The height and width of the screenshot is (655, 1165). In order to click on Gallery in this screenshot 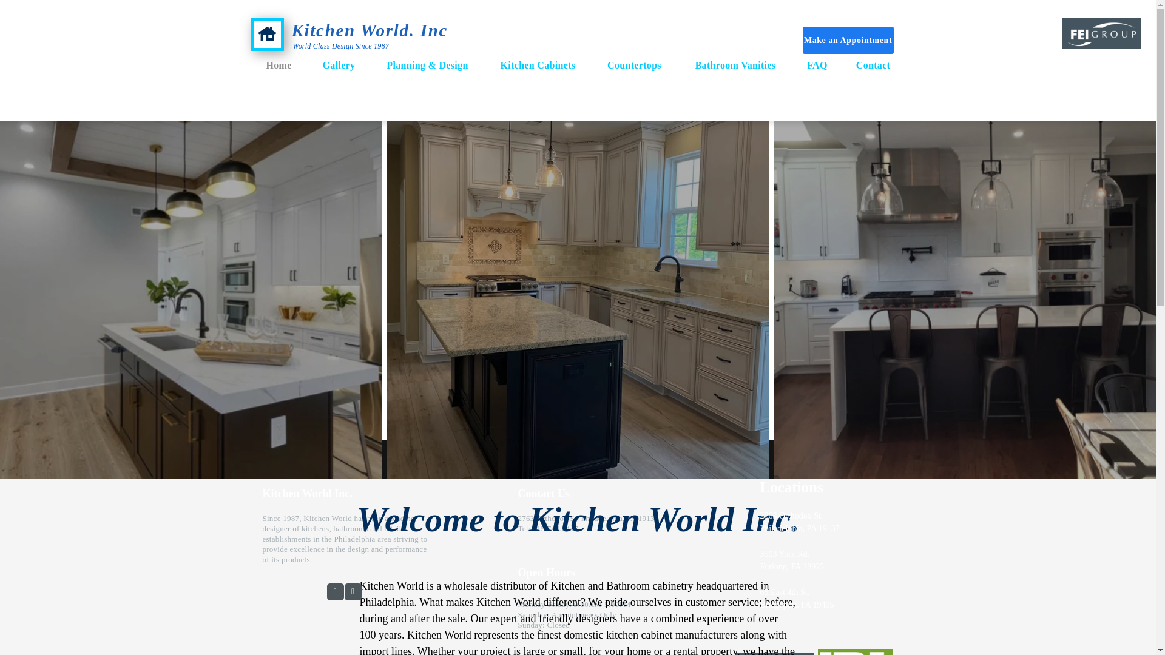, I will do `click(339, 65)`.